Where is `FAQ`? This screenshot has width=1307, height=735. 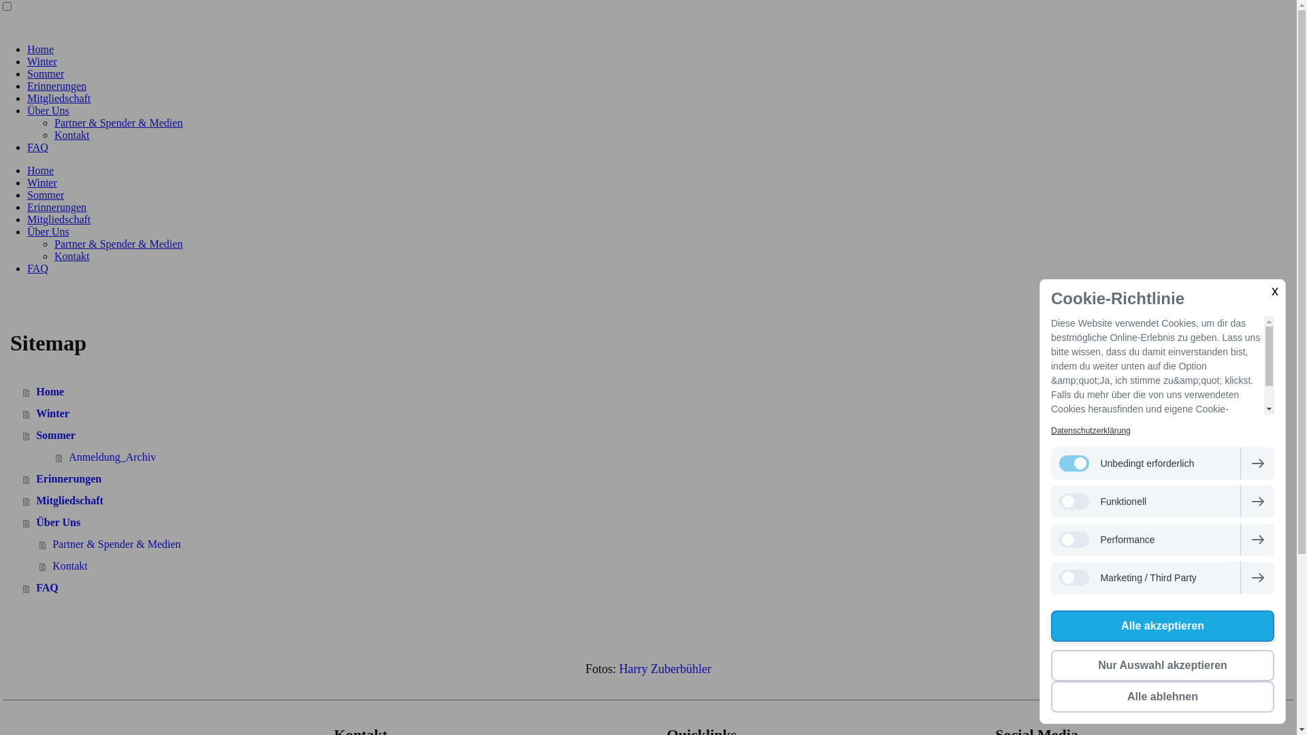 FAQ is located at coordinates (38, 268).